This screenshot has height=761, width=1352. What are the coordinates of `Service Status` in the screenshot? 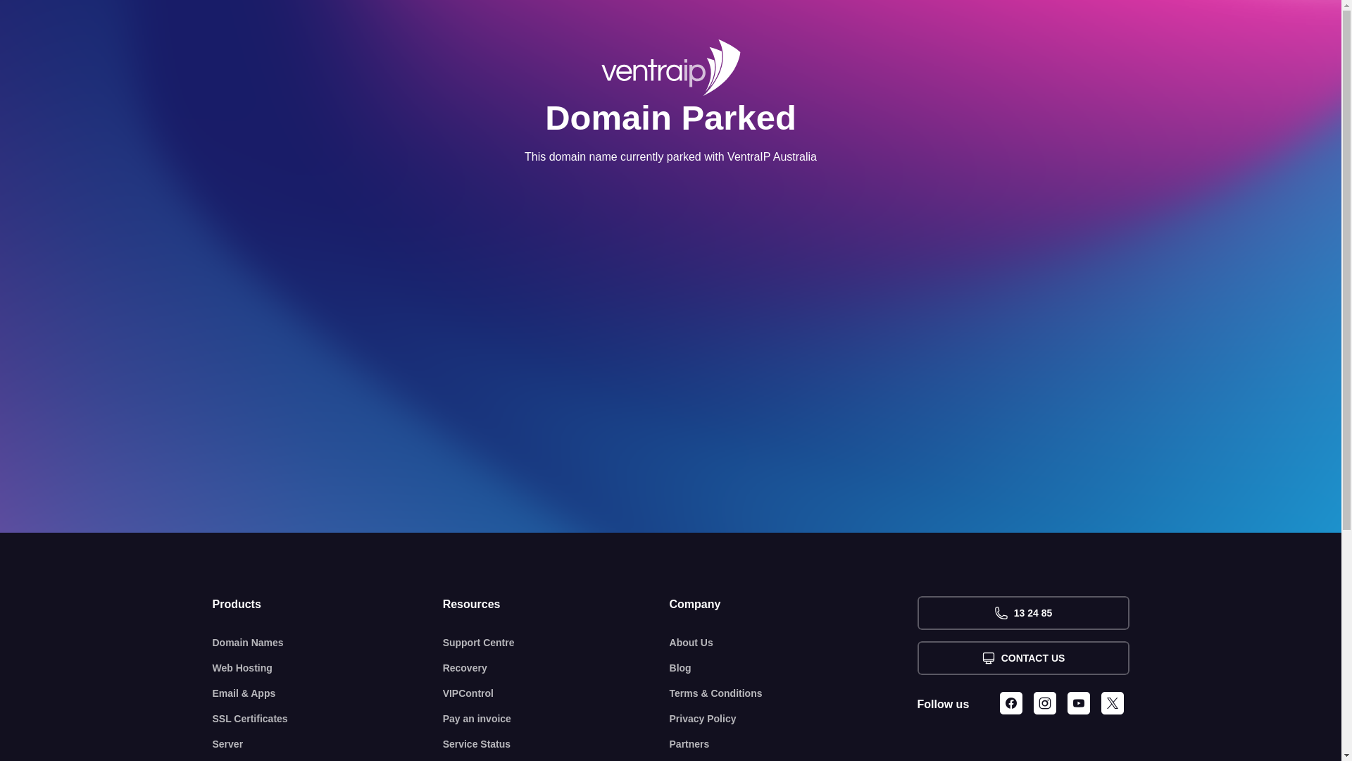 It's located at (556, 744).